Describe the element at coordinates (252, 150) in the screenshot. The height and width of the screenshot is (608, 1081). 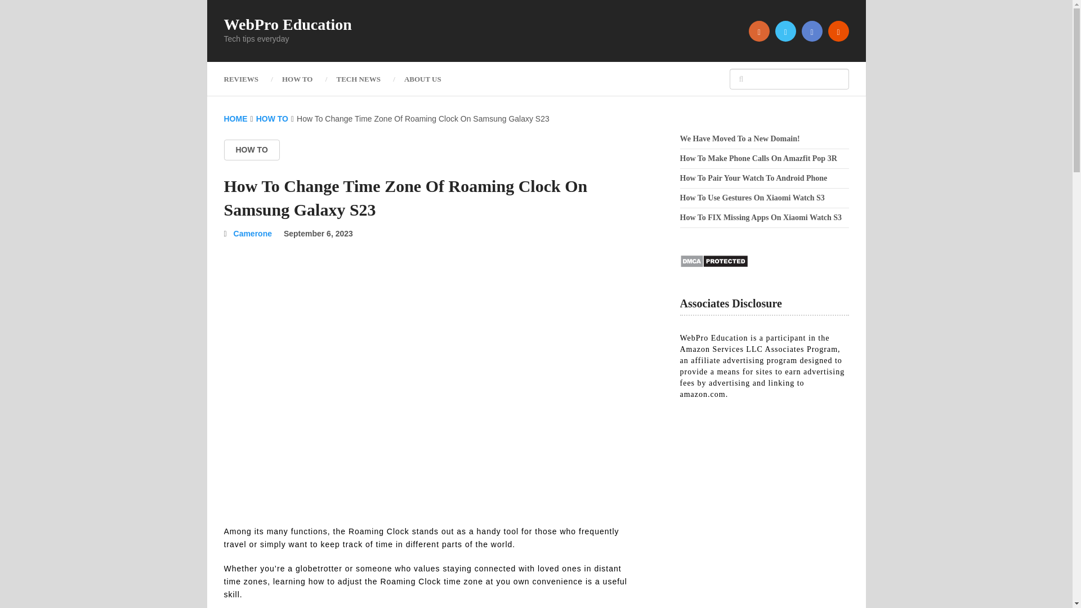
I see `HOW TO` at that location.